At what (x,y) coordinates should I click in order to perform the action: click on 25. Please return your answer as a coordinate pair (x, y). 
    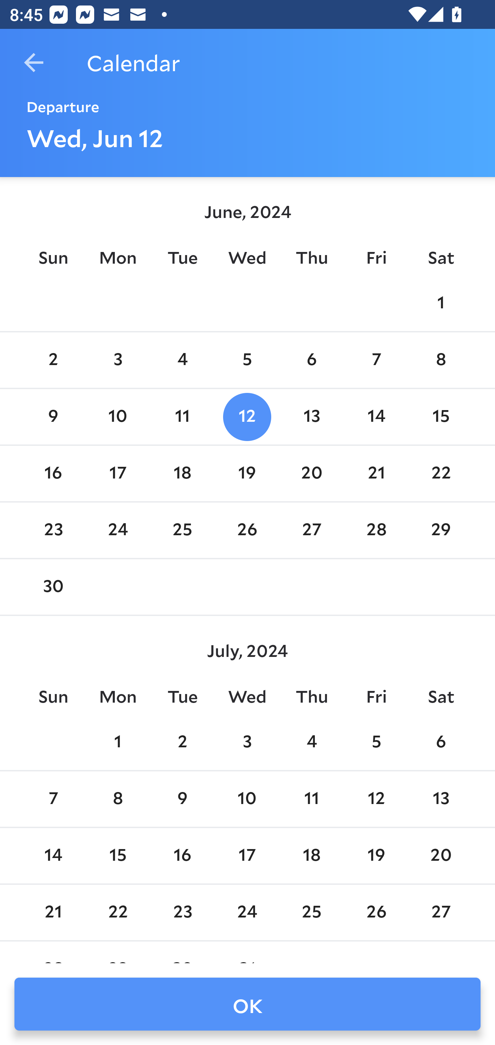
    Looking at the image, I should click on (182, 531).